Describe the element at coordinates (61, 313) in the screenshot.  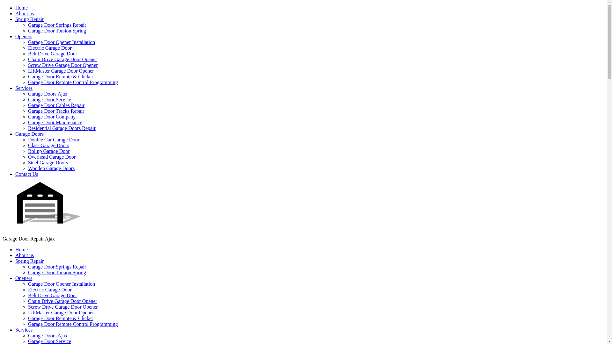
I see `LiftMaster Garage Door Opener` at that location.